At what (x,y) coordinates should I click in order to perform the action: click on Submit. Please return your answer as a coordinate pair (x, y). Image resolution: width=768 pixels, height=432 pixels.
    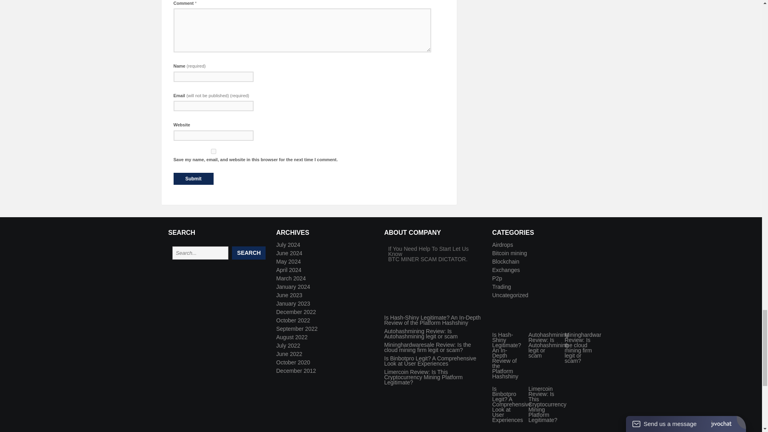
    Looking at the image, I should click on (193, 179).